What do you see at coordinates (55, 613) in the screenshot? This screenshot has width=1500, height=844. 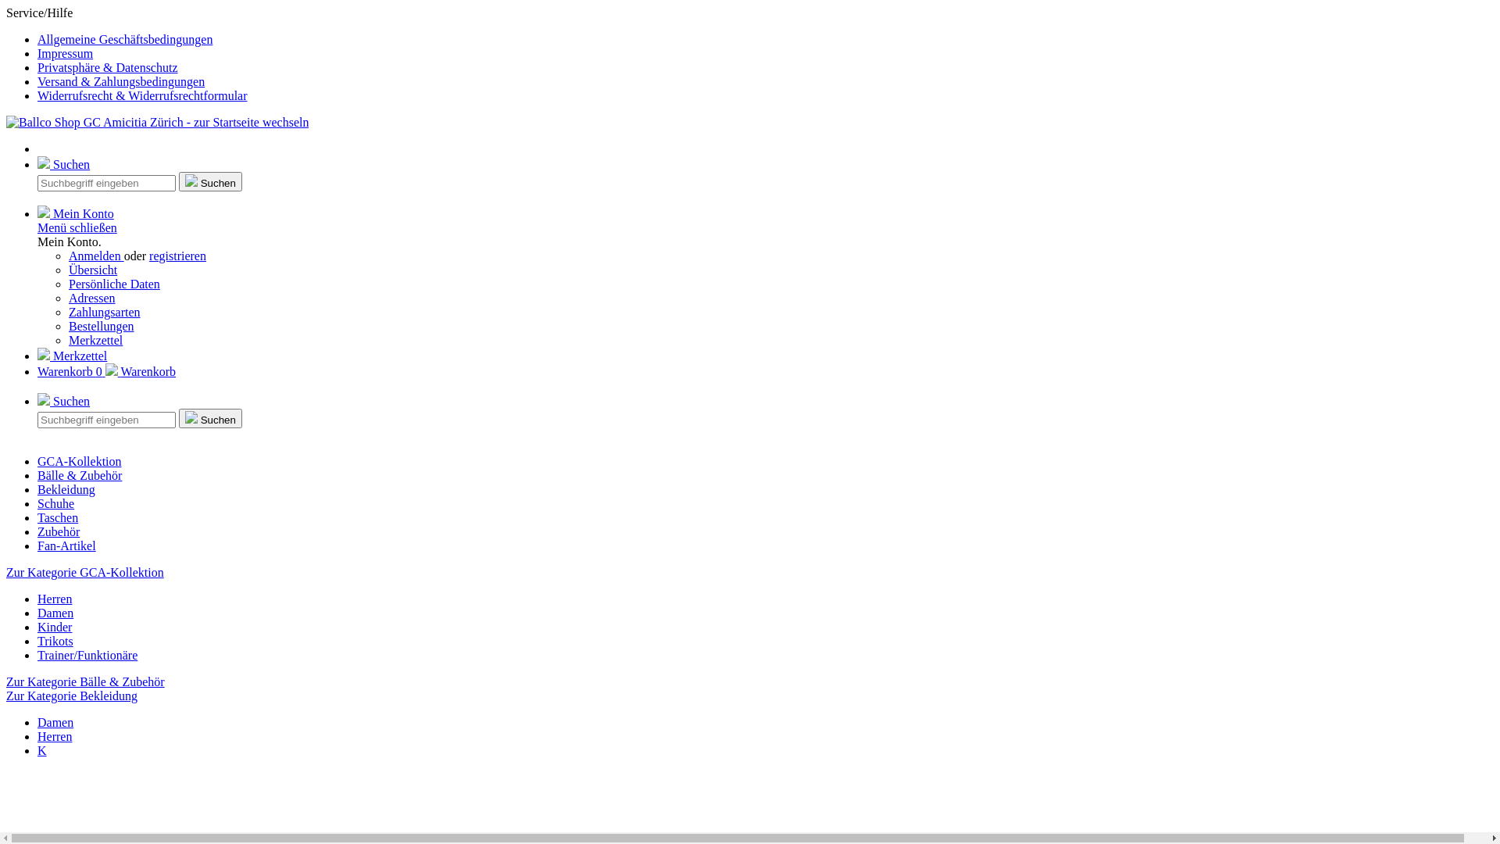 I see `Damen` at bounding box center [55, 613].